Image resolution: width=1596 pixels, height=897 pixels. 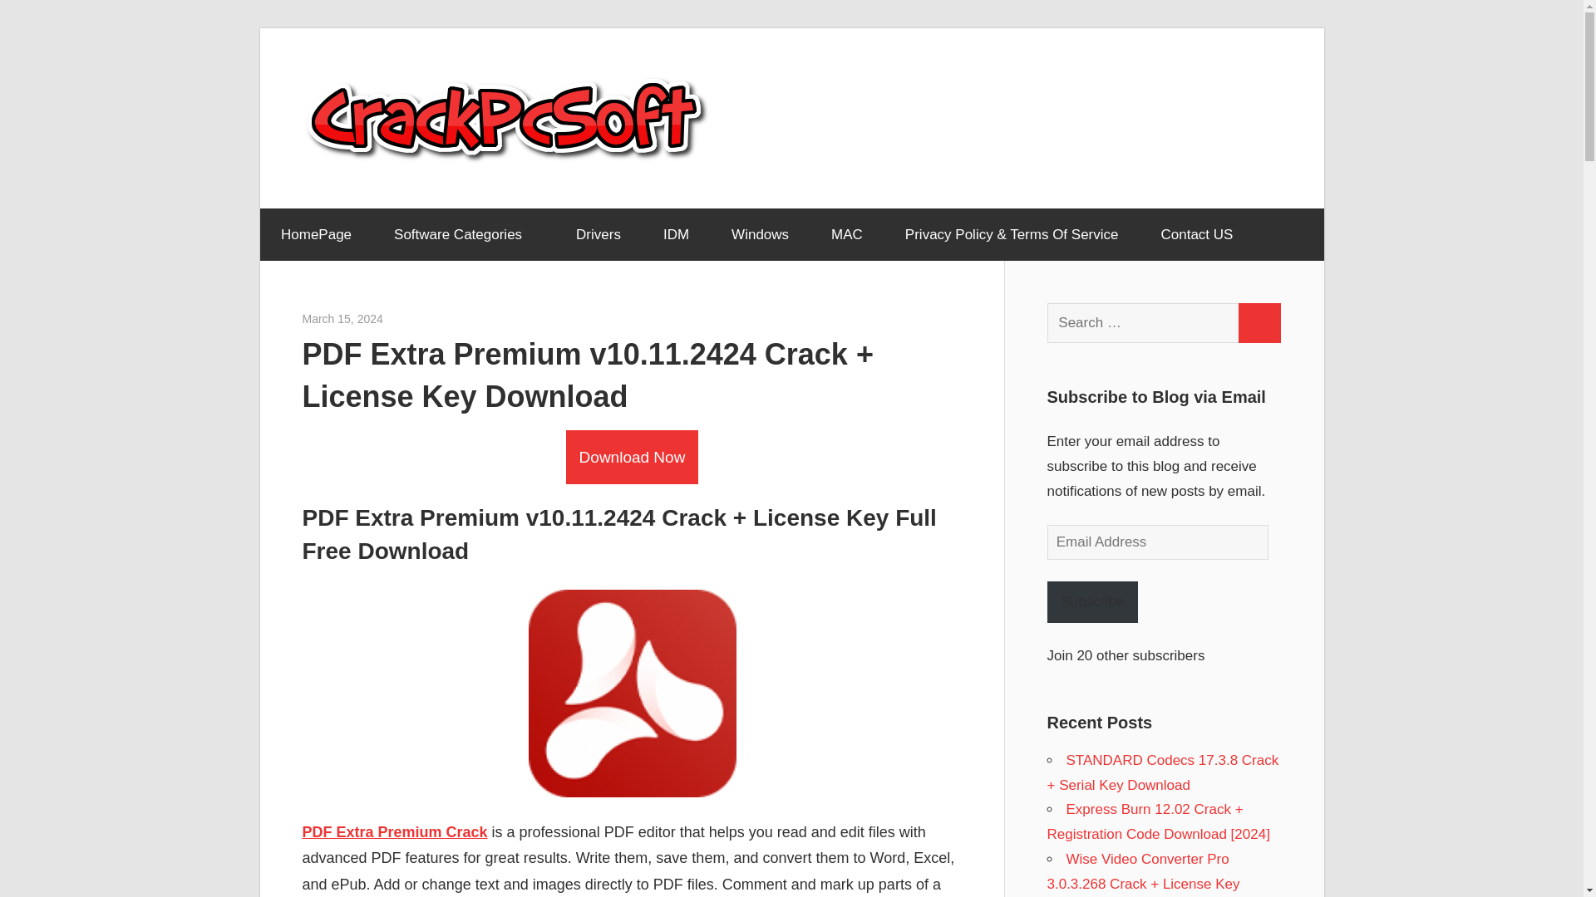 I want to click on View all posts by abihaadmin, so click(x=412, y=319).